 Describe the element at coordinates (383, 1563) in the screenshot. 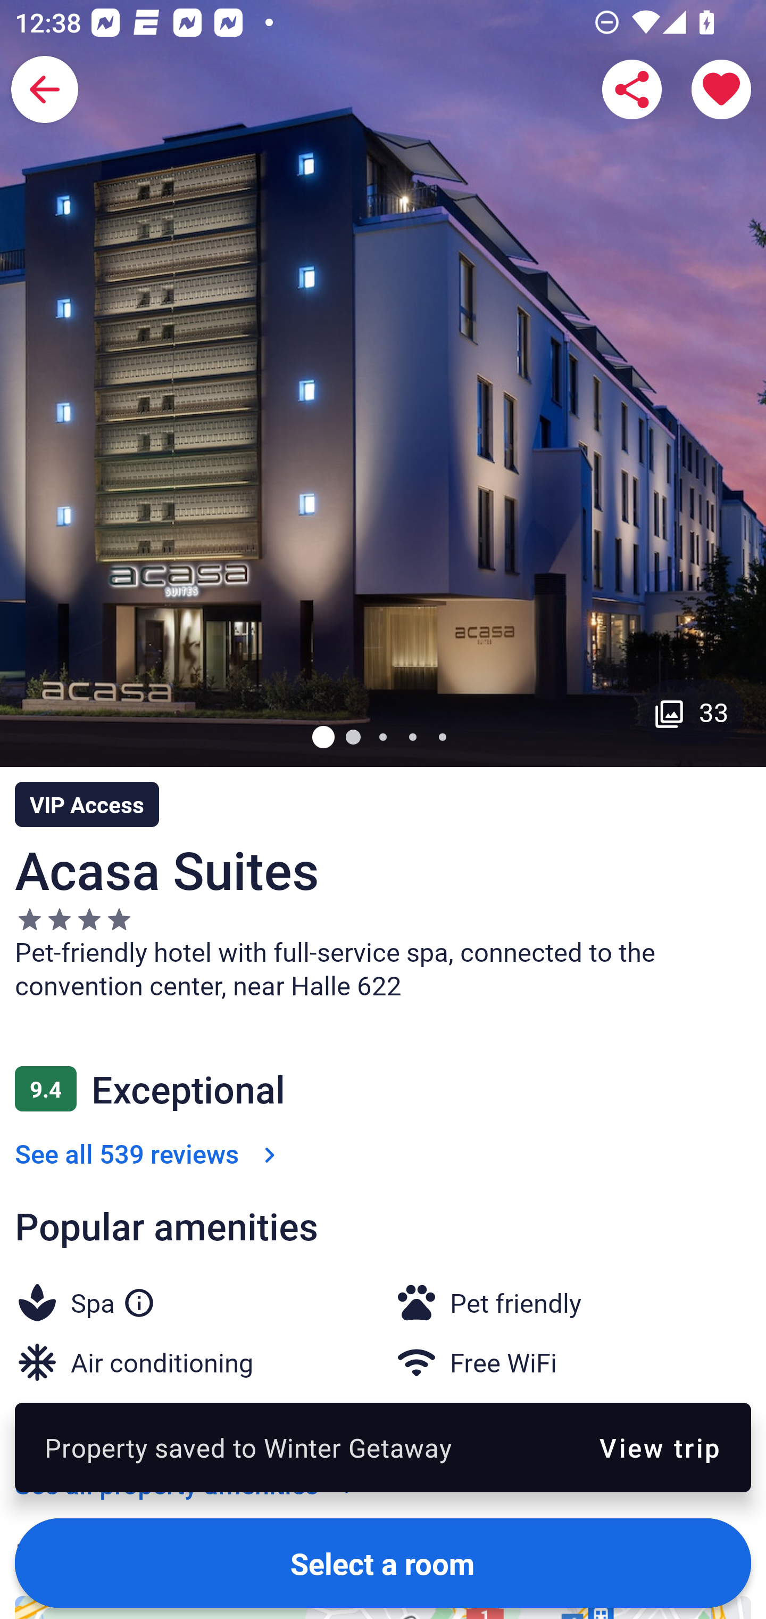

I see `Select a room Button Select a room` at that location.